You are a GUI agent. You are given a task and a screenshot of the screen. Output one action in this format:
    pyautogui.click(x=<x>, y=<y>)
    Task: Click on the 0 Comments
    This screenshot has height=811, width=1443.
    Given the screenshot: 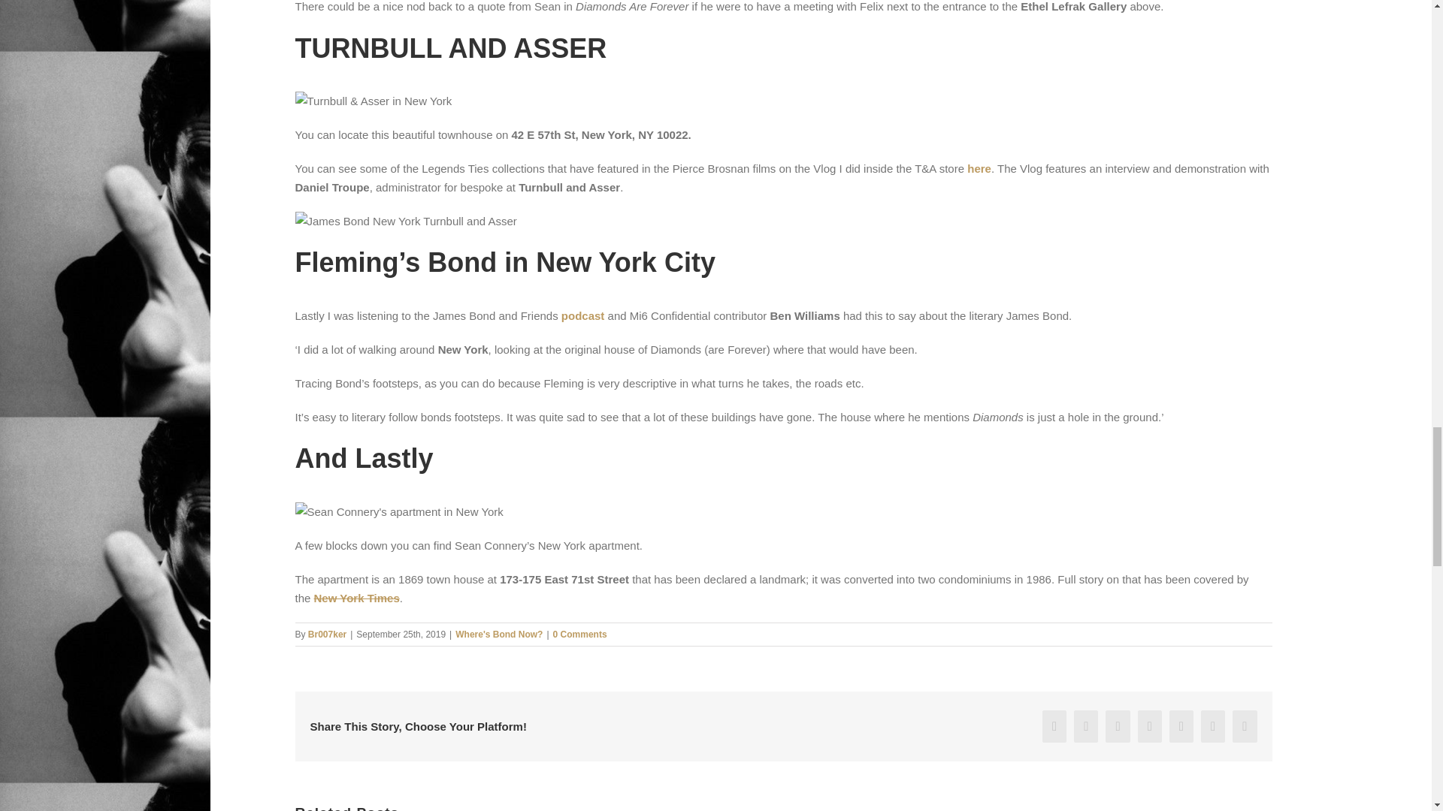 What is the action you would take?
    pyautogui.click(x=580, y=635)
    